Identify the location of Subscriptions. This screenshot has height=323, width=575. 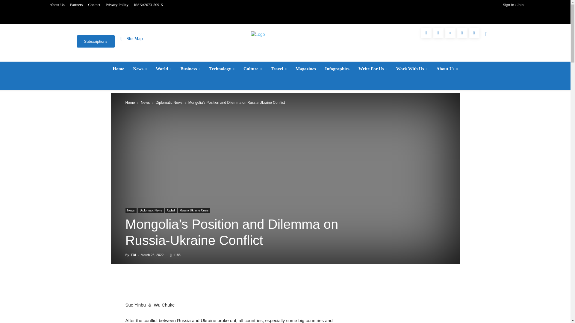
(95, 41).